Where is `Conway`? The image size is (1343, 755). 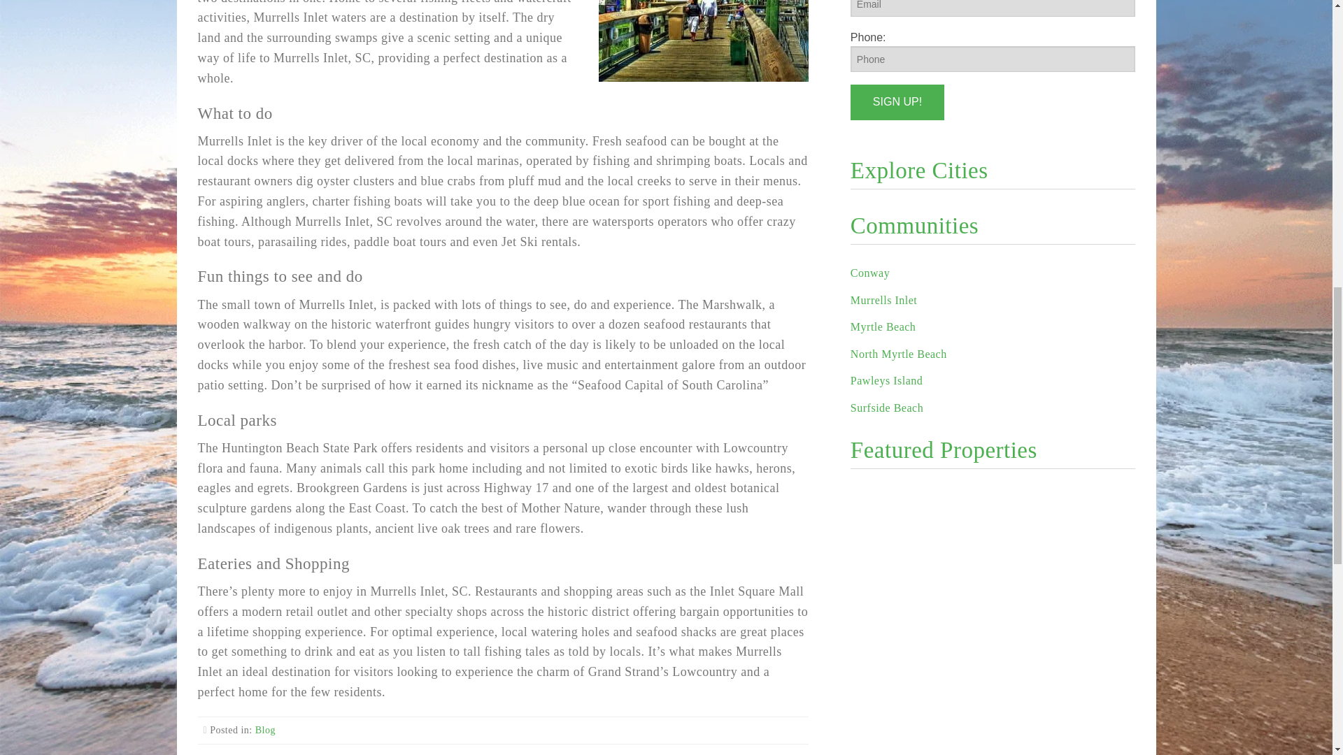 Conway is located at coordinates (869, 273).